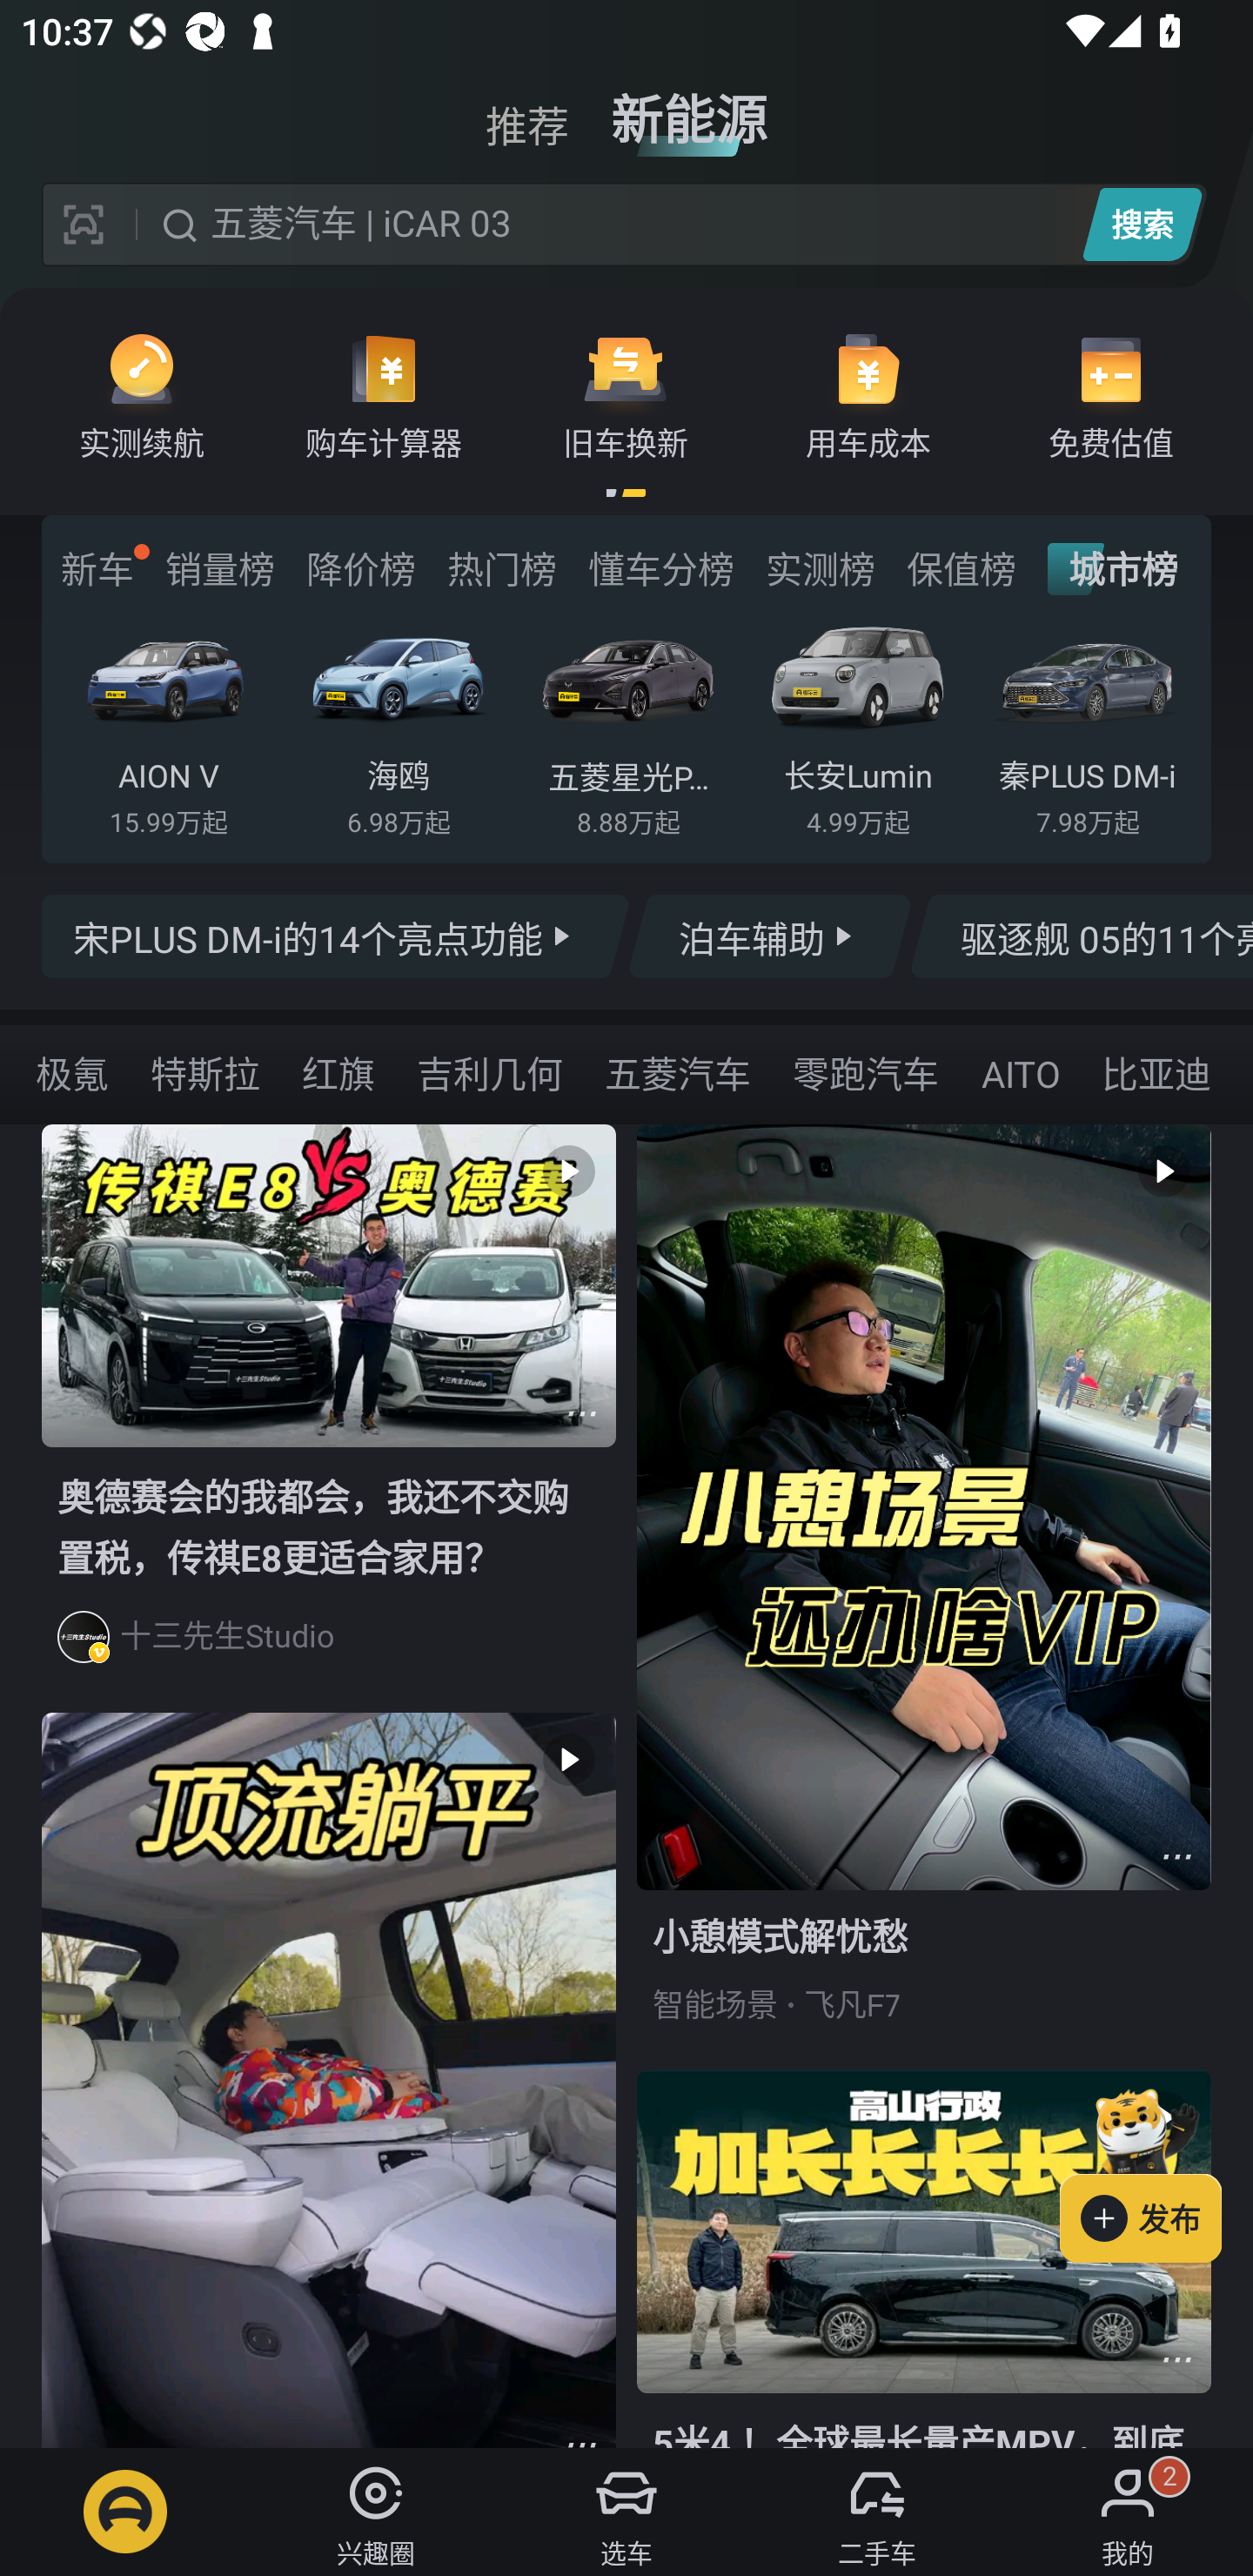 This screenshot has height=2576, width=1253. I want to click on 新能源, so click(689, 108).